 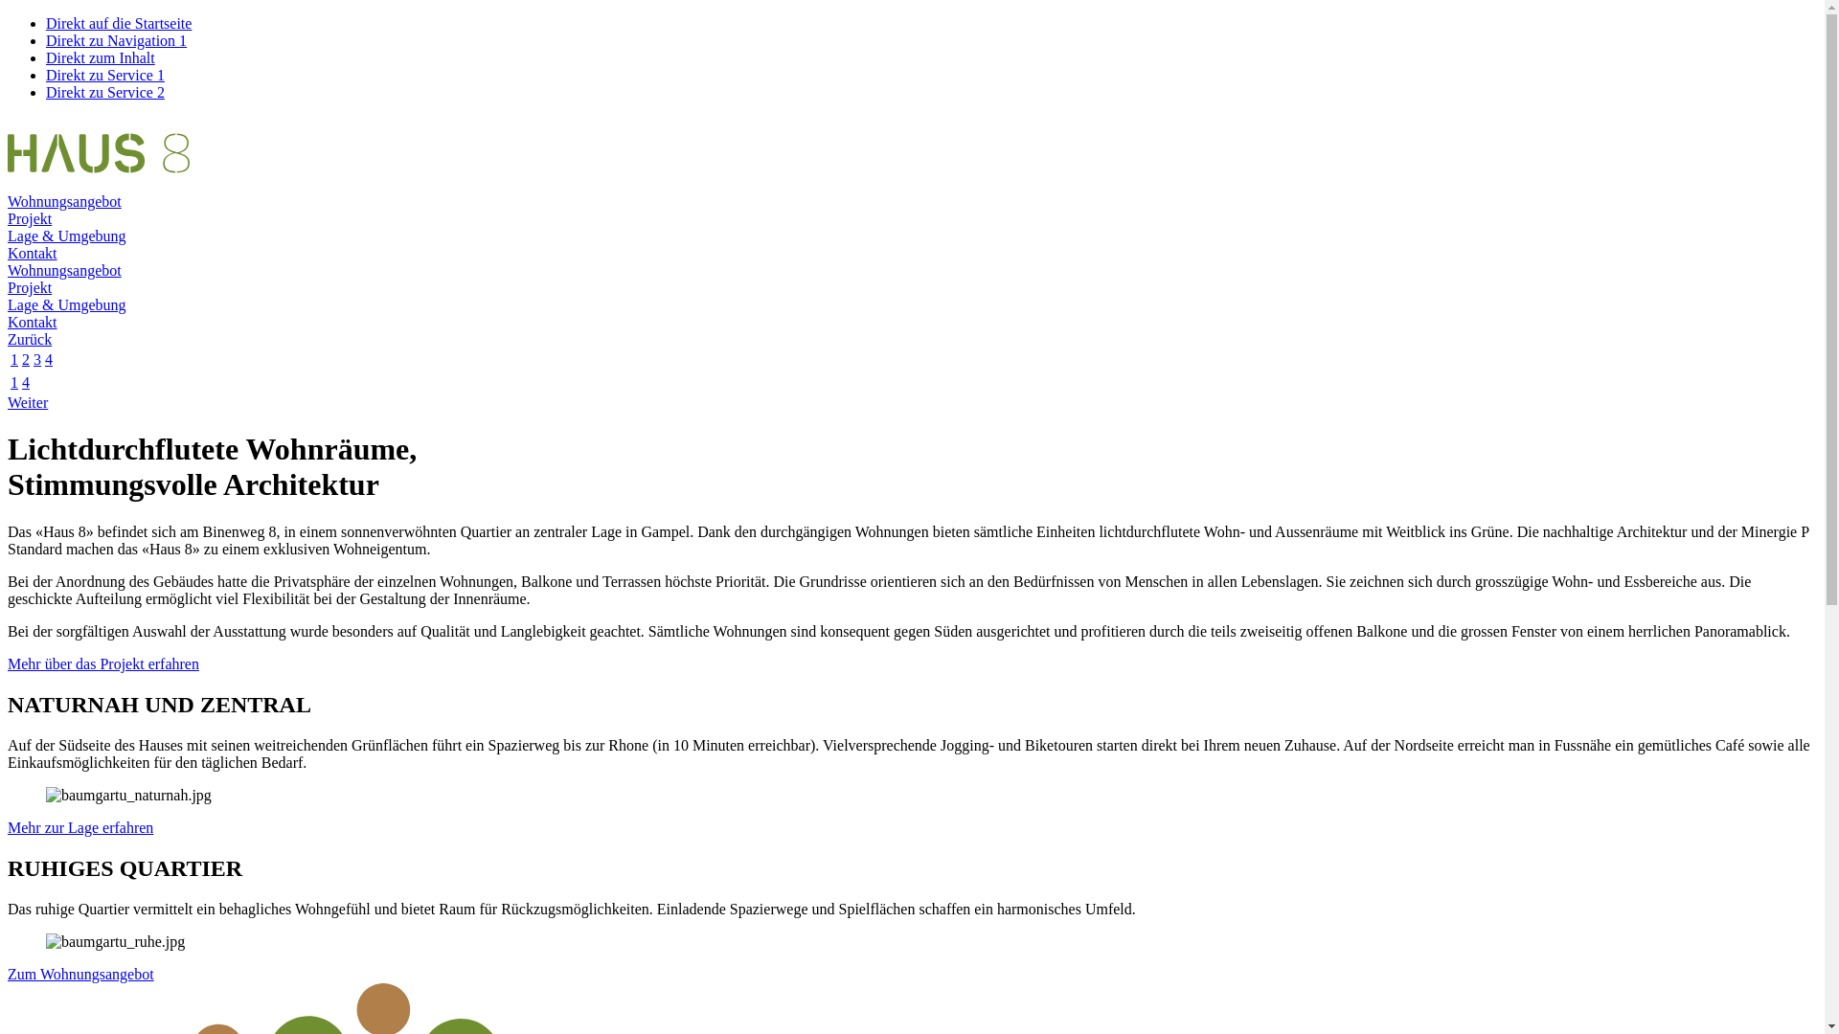 I want to click on 1, so click(x=14, y=383).